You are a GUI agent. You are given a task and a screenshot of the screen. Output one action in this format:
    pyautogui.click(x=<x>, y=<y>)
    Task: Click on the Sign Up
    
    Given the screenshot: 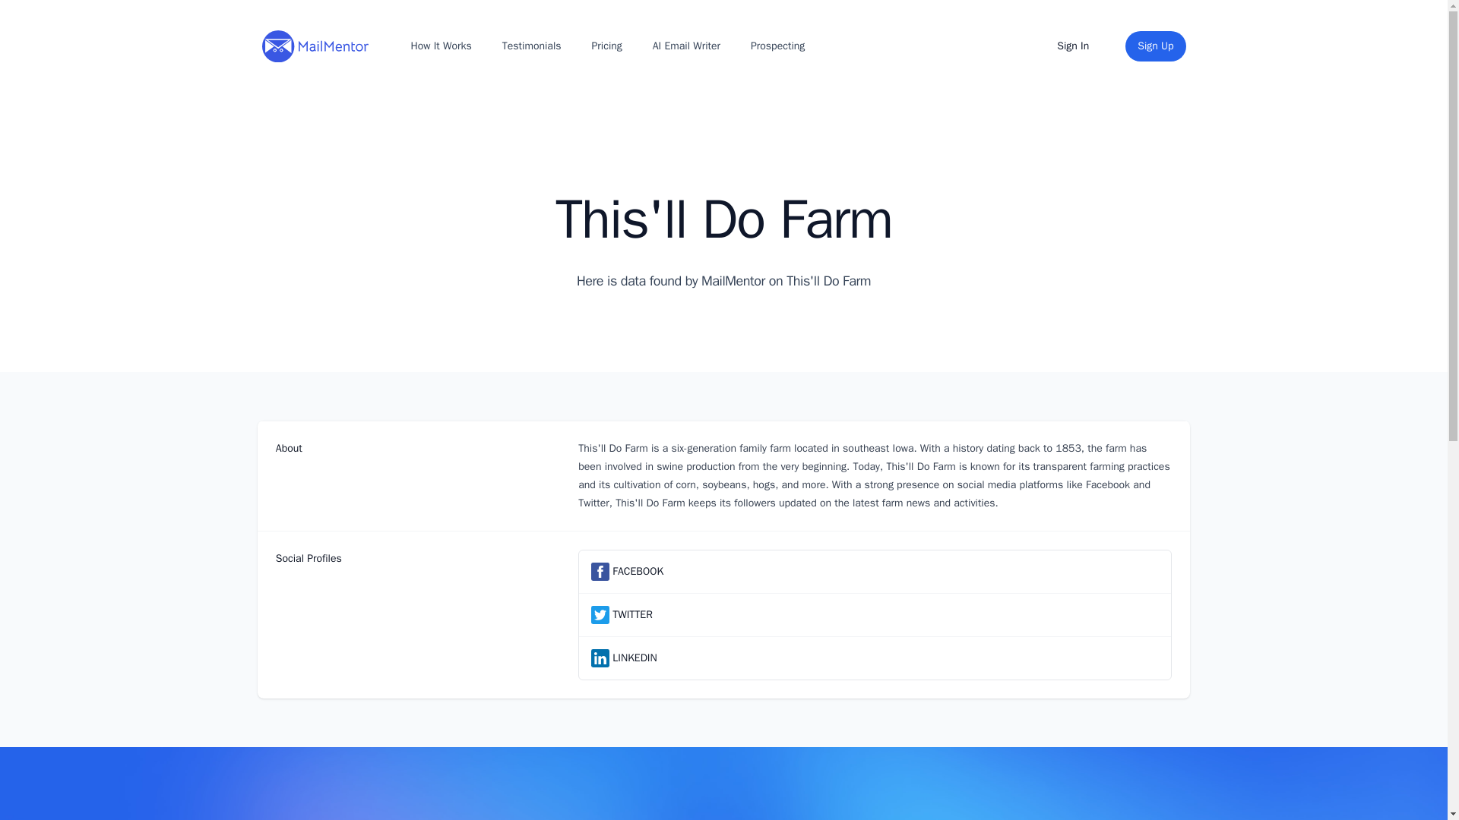 What is the action you would take?
    pyautogui.click(x=1155, y=46)
    